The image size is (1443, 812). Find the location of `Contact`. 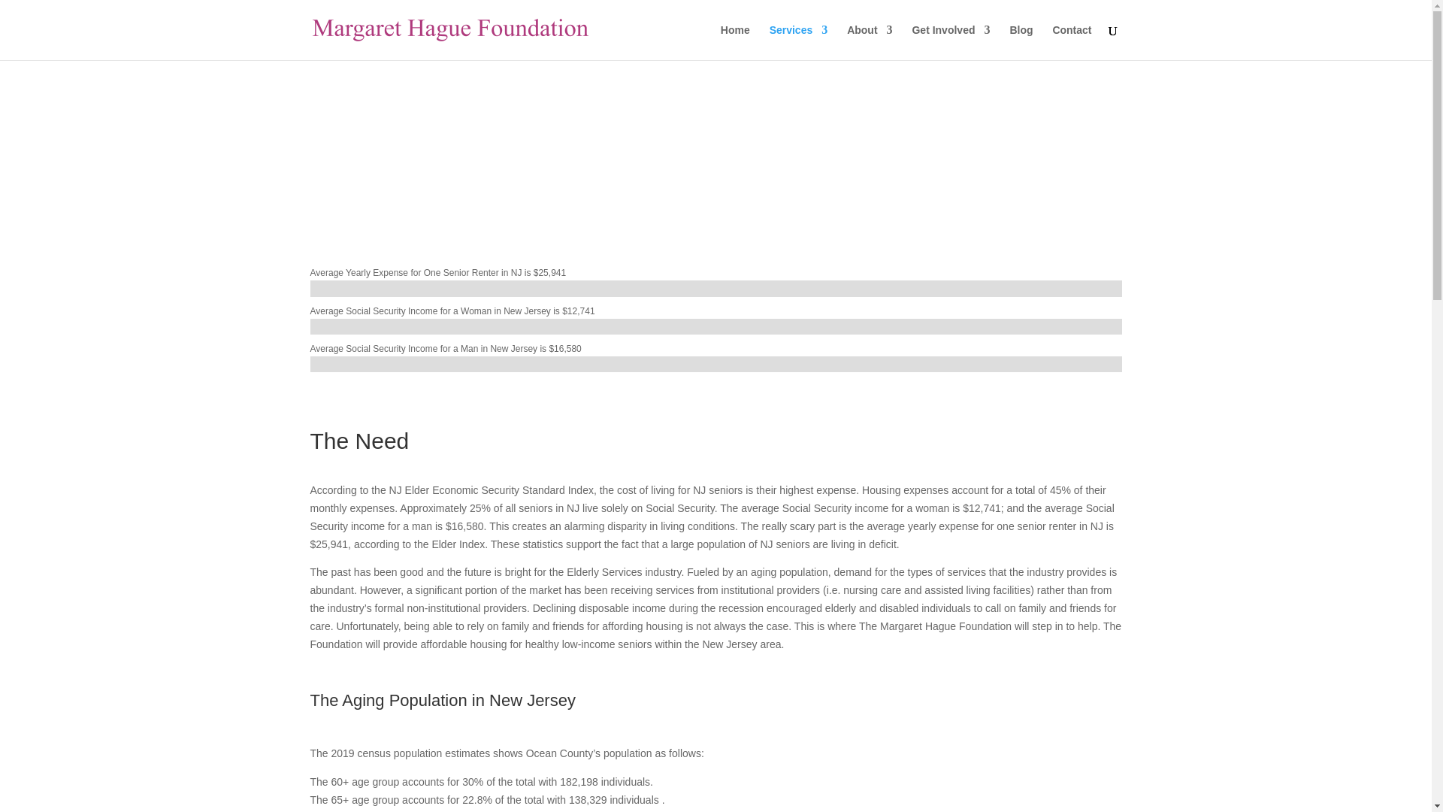

Contact is located at coordinates (1071, 42).